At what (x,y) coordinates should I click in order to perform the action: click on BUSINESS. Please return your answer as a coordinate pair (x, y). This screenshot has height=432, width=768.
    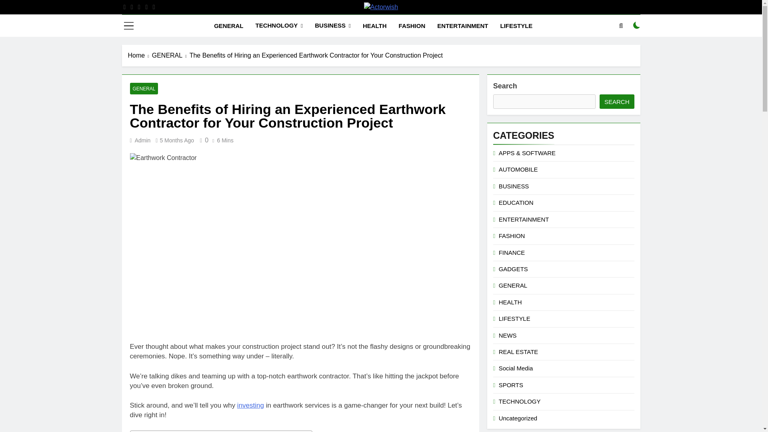
    Looking at the image, I should click on (333, 26).